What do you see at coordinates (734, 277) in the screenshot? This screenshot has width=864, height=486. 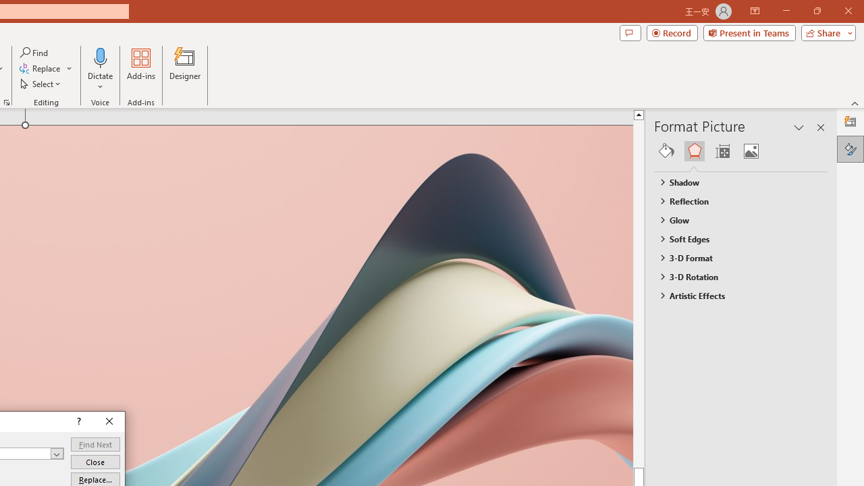 I see `3-D Rotation` at bounding box center [734, 277].